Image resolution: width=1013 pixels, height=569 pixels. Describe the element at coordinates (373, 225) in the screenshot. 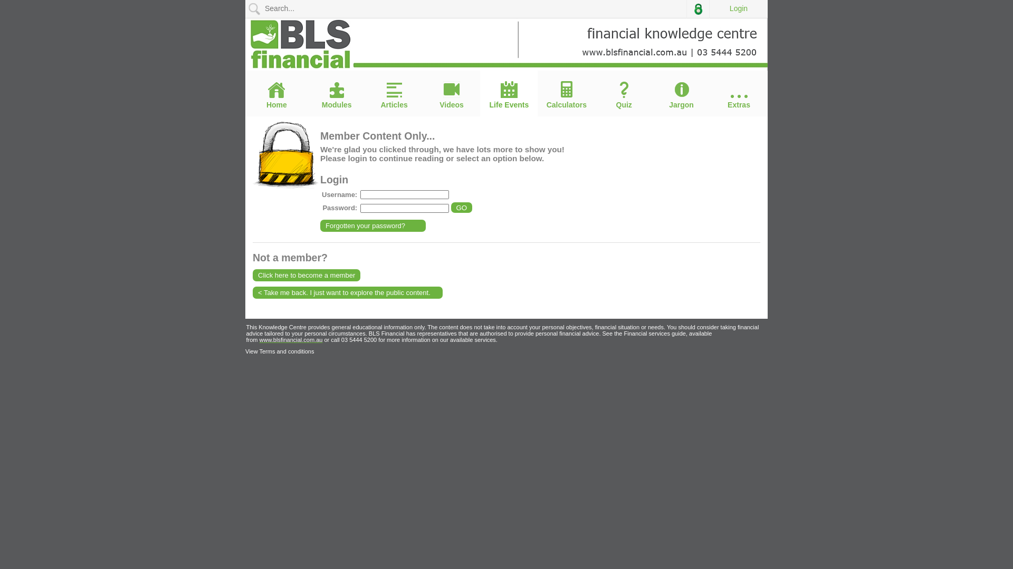

I see `Forgotten your password?` at that location.